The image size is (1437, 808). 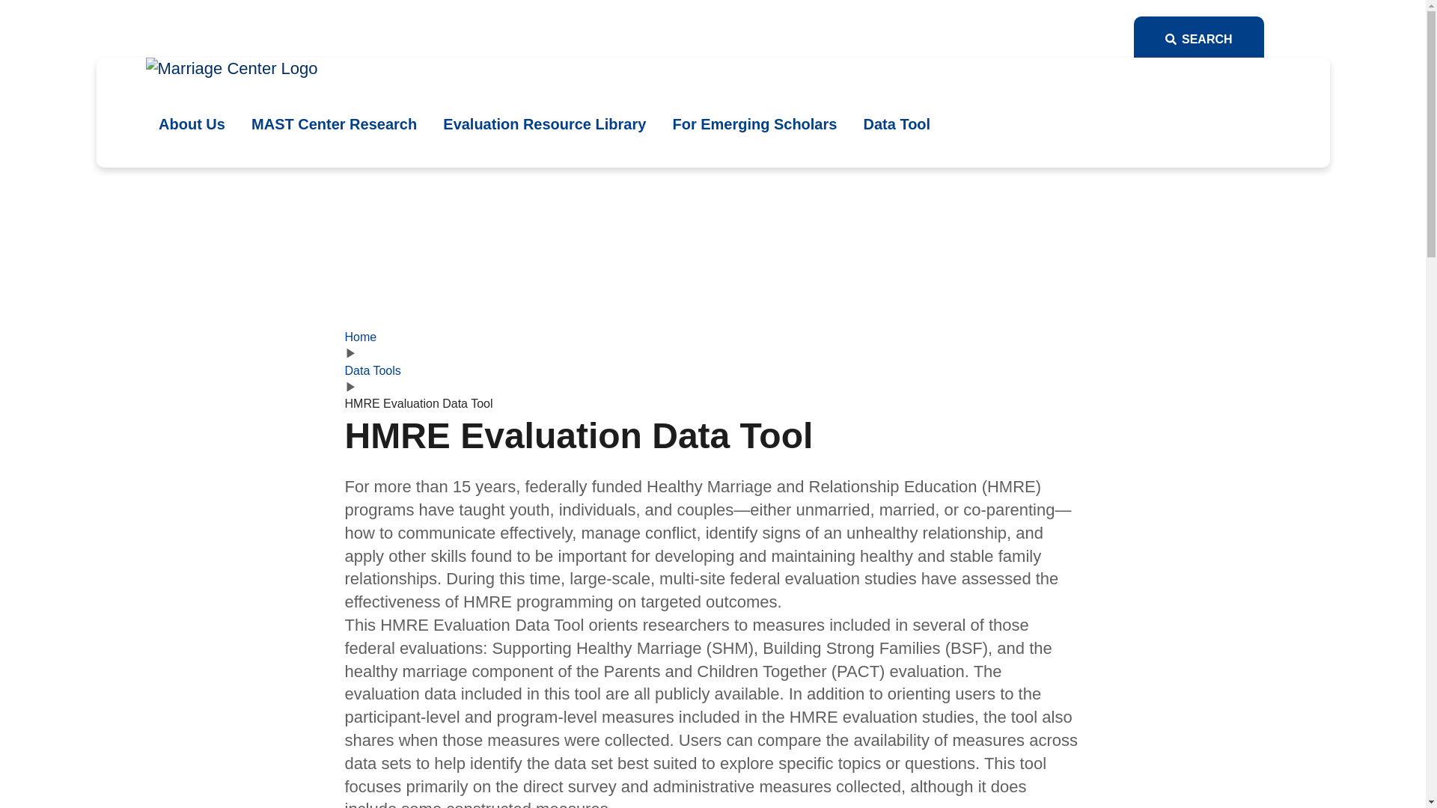 What do you see at coordinates (545, 124) in the screenshot?
I see `Evaluation Resource Library` at bounding box center [545, 124].